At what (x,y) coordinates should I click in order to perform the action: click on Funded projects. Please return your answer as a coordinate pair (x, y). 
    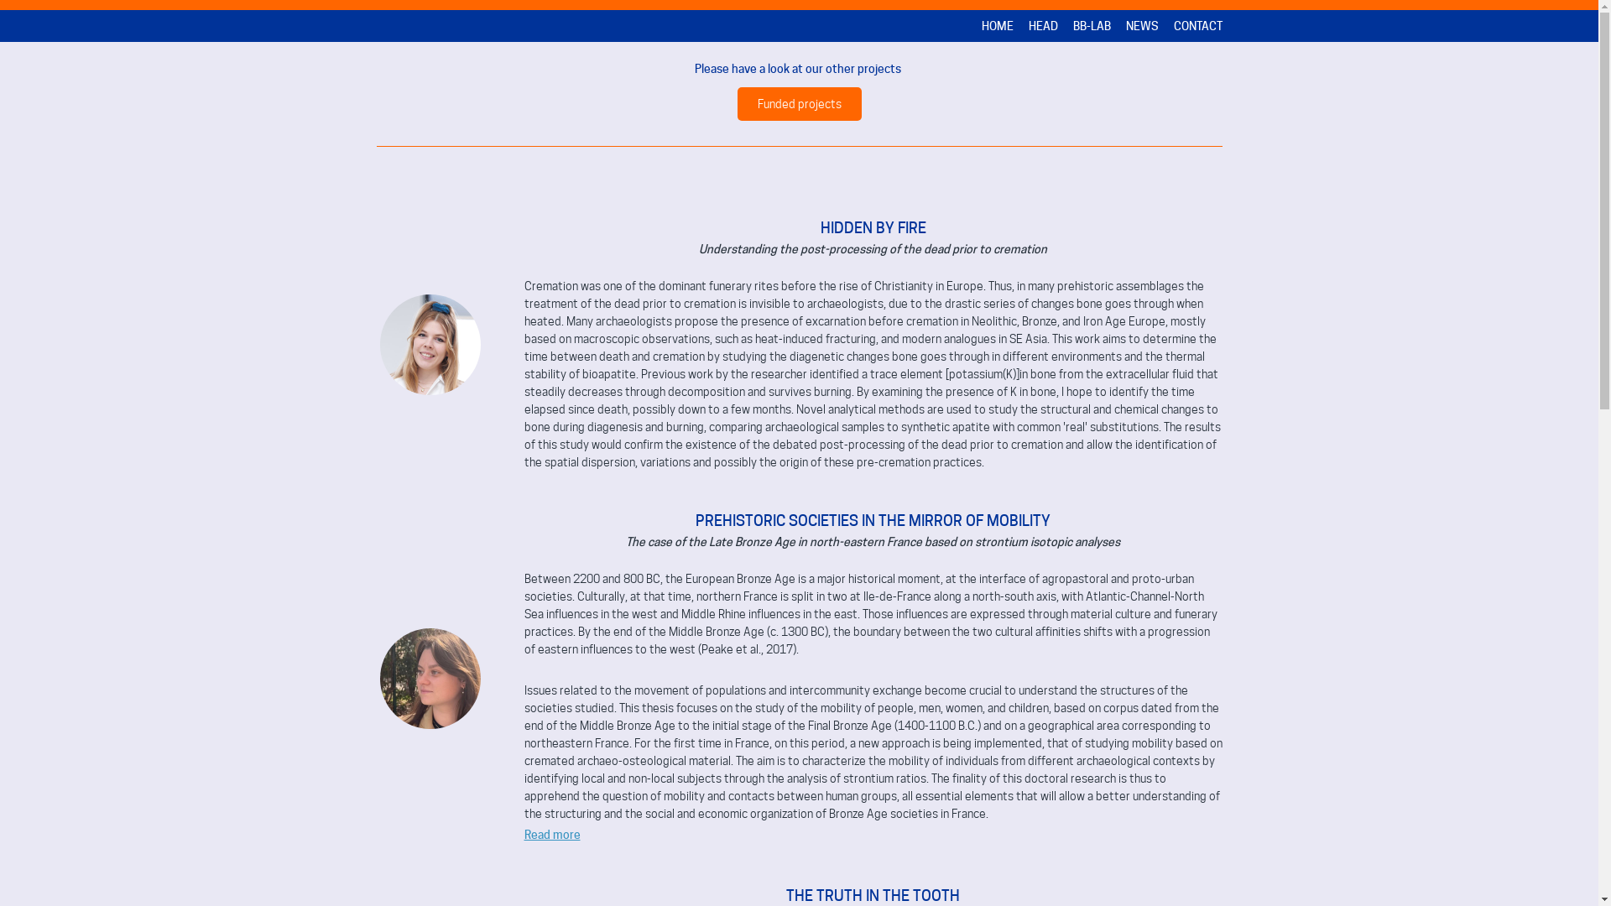
    Looking at the image, I should click on (799, 104).